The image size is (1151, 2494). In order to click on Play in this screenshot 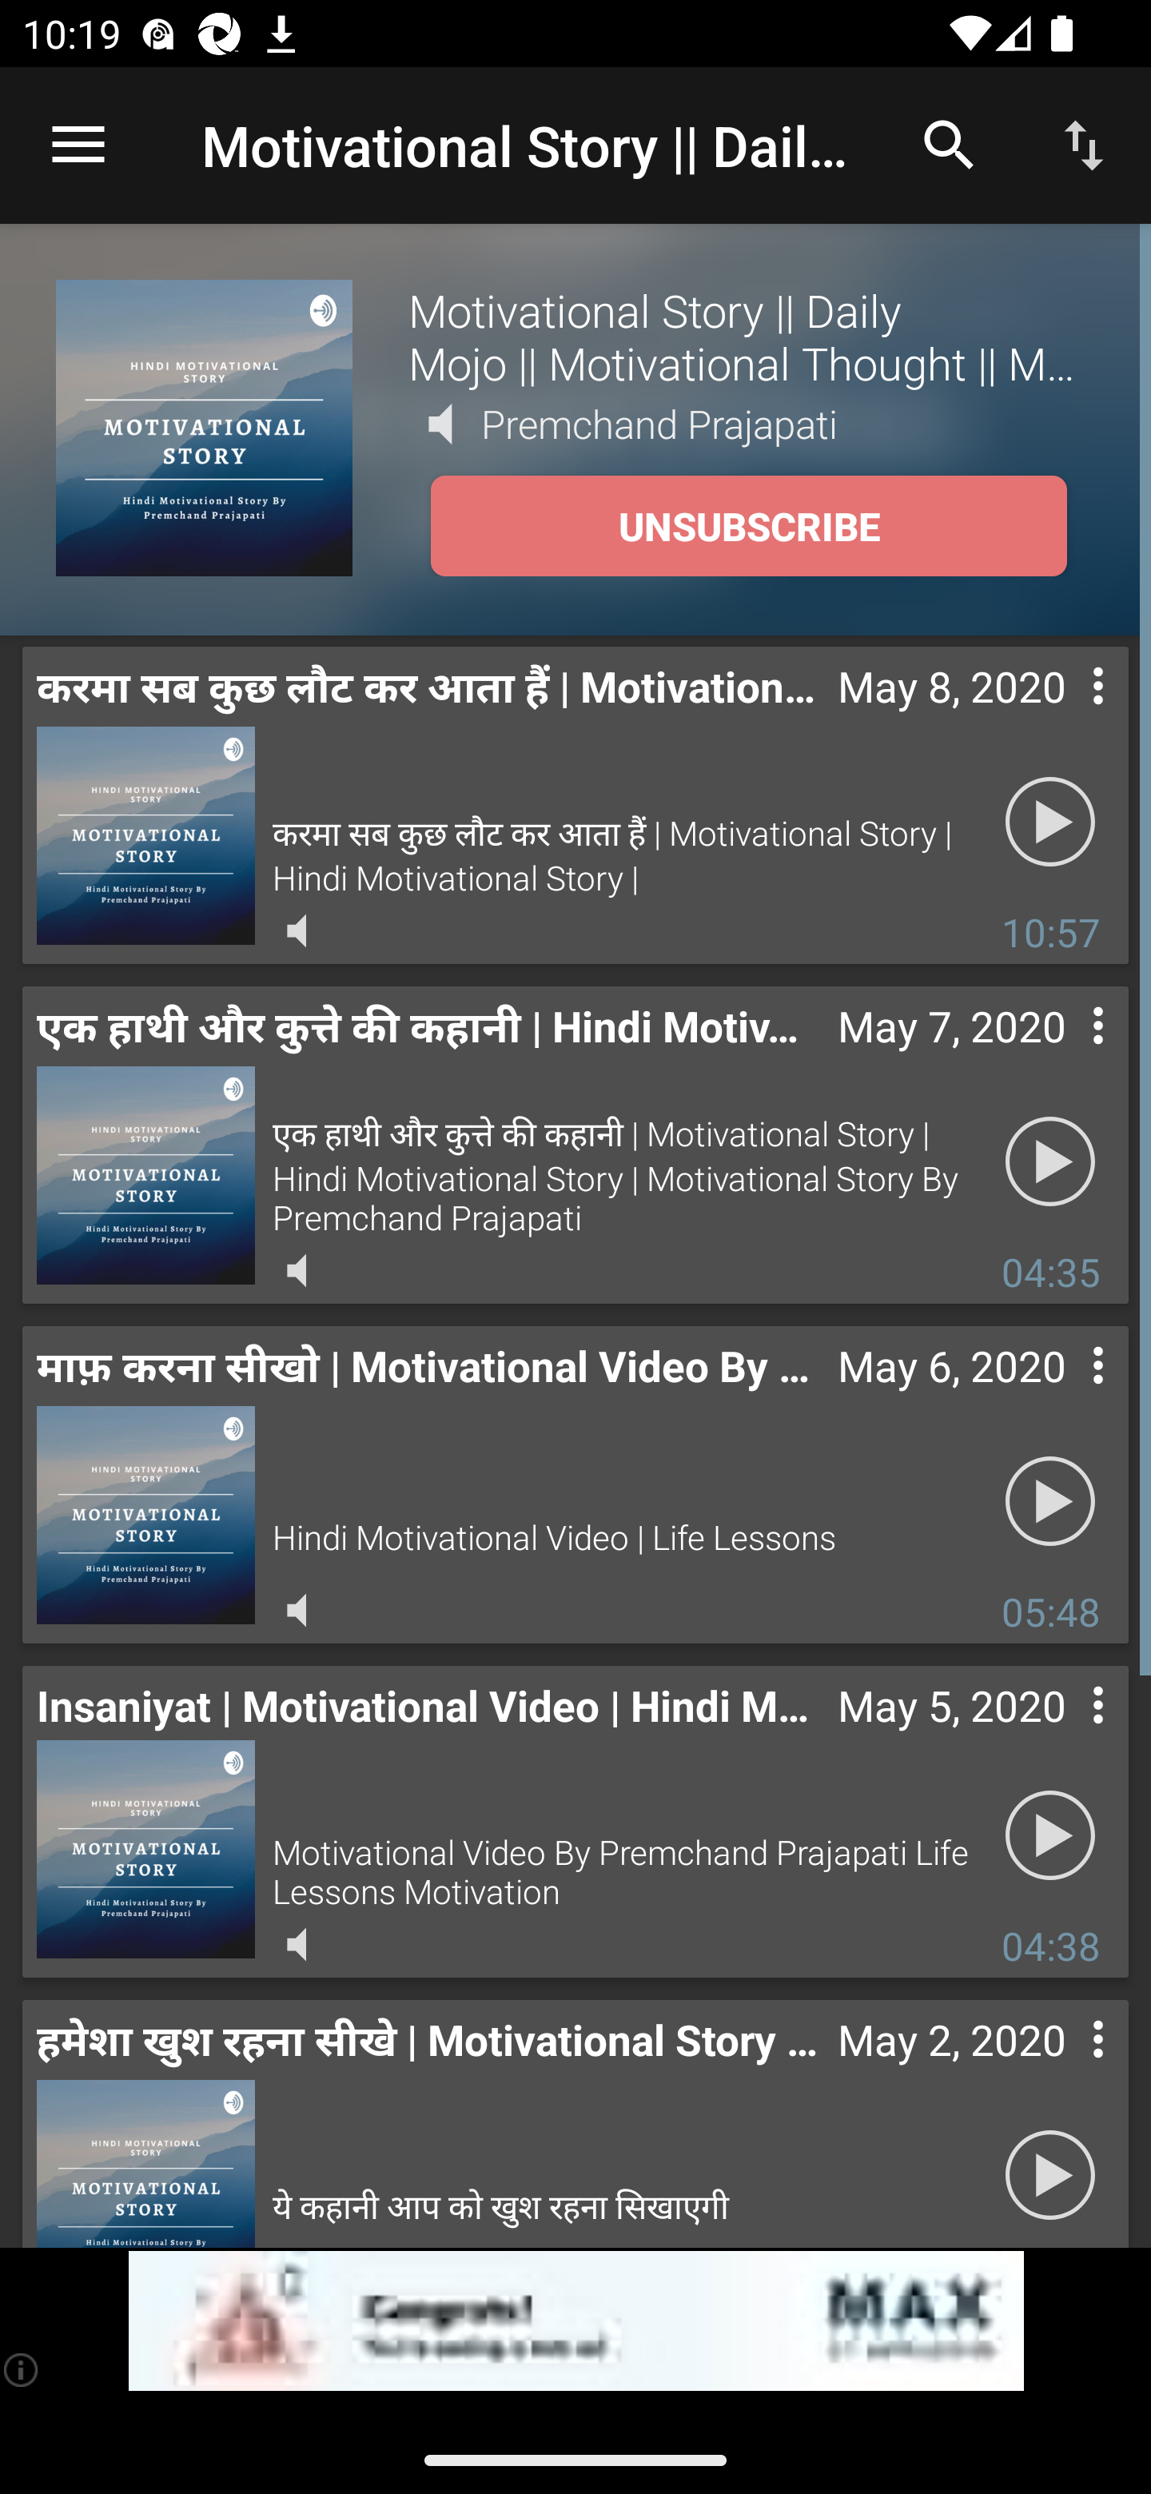, I will do `click(1050, 1834)`.